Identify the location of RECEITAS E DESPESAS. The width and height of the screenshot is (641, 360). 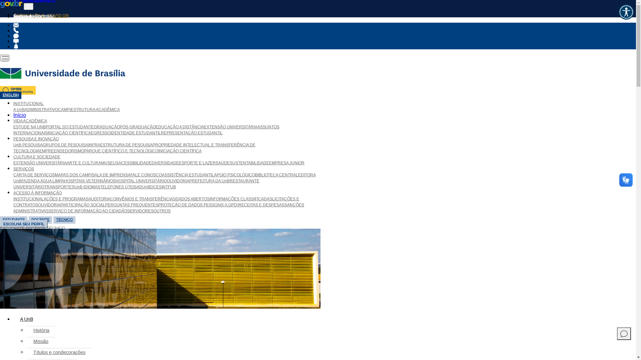
(261, 205).